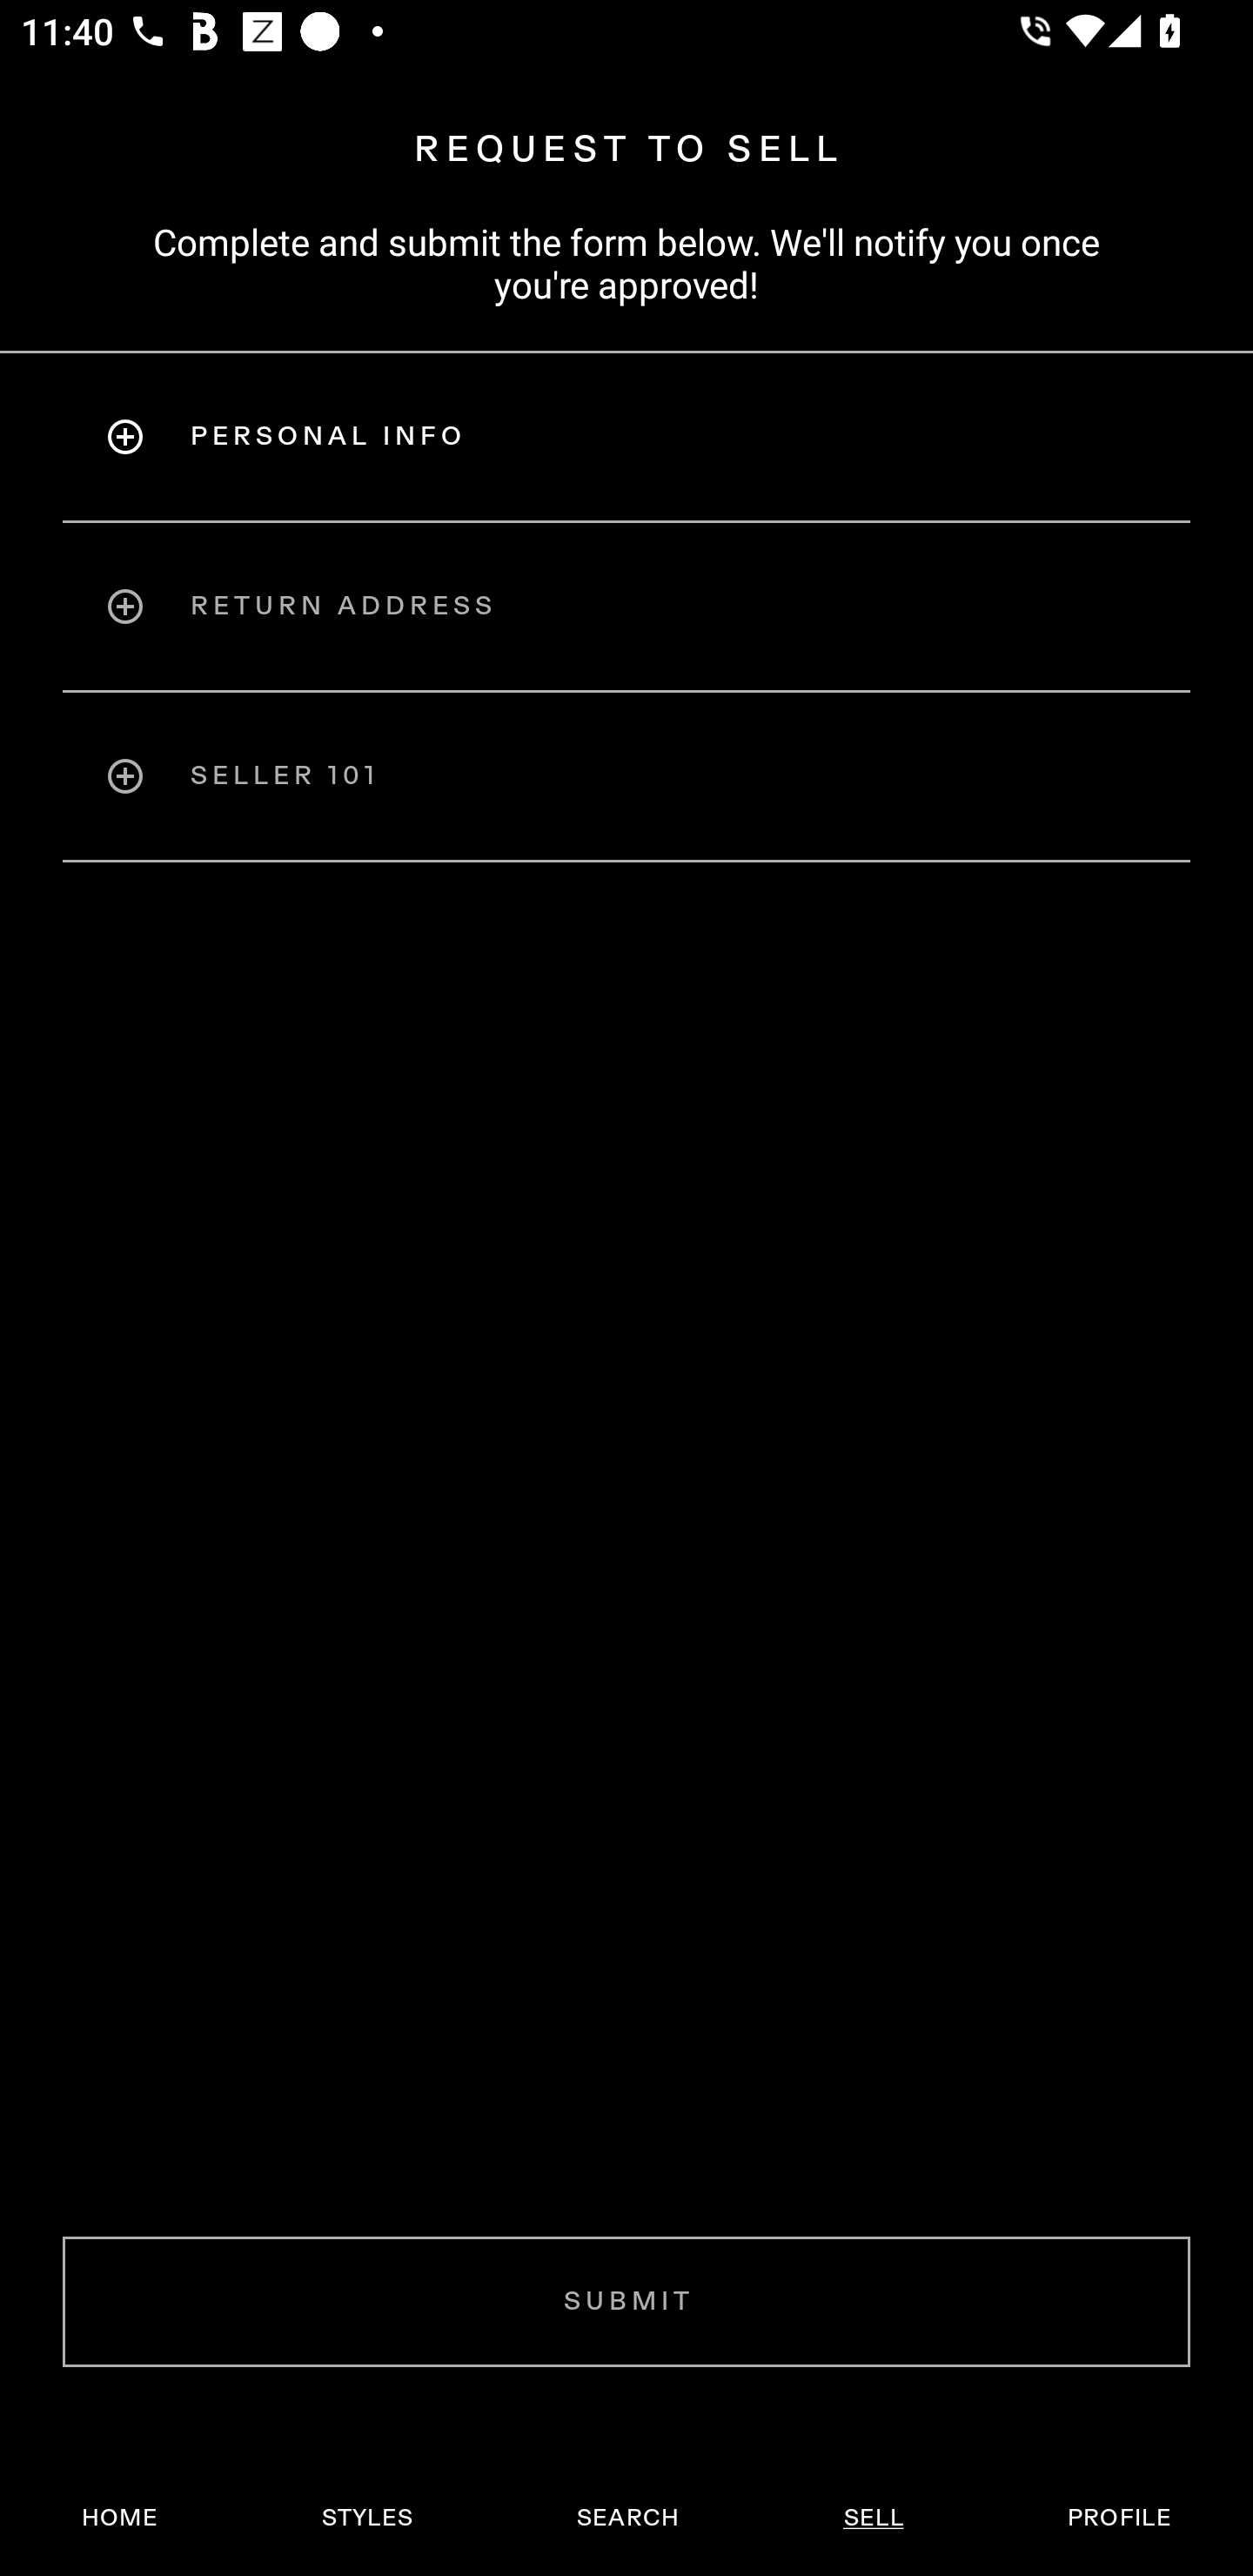 Image resolution: width=1253 pixels, height=2576 pixels. What do you see at coordinates (626, 776) in the screenshot?
I see `SELLER 101` at bounding box center [626, 776].